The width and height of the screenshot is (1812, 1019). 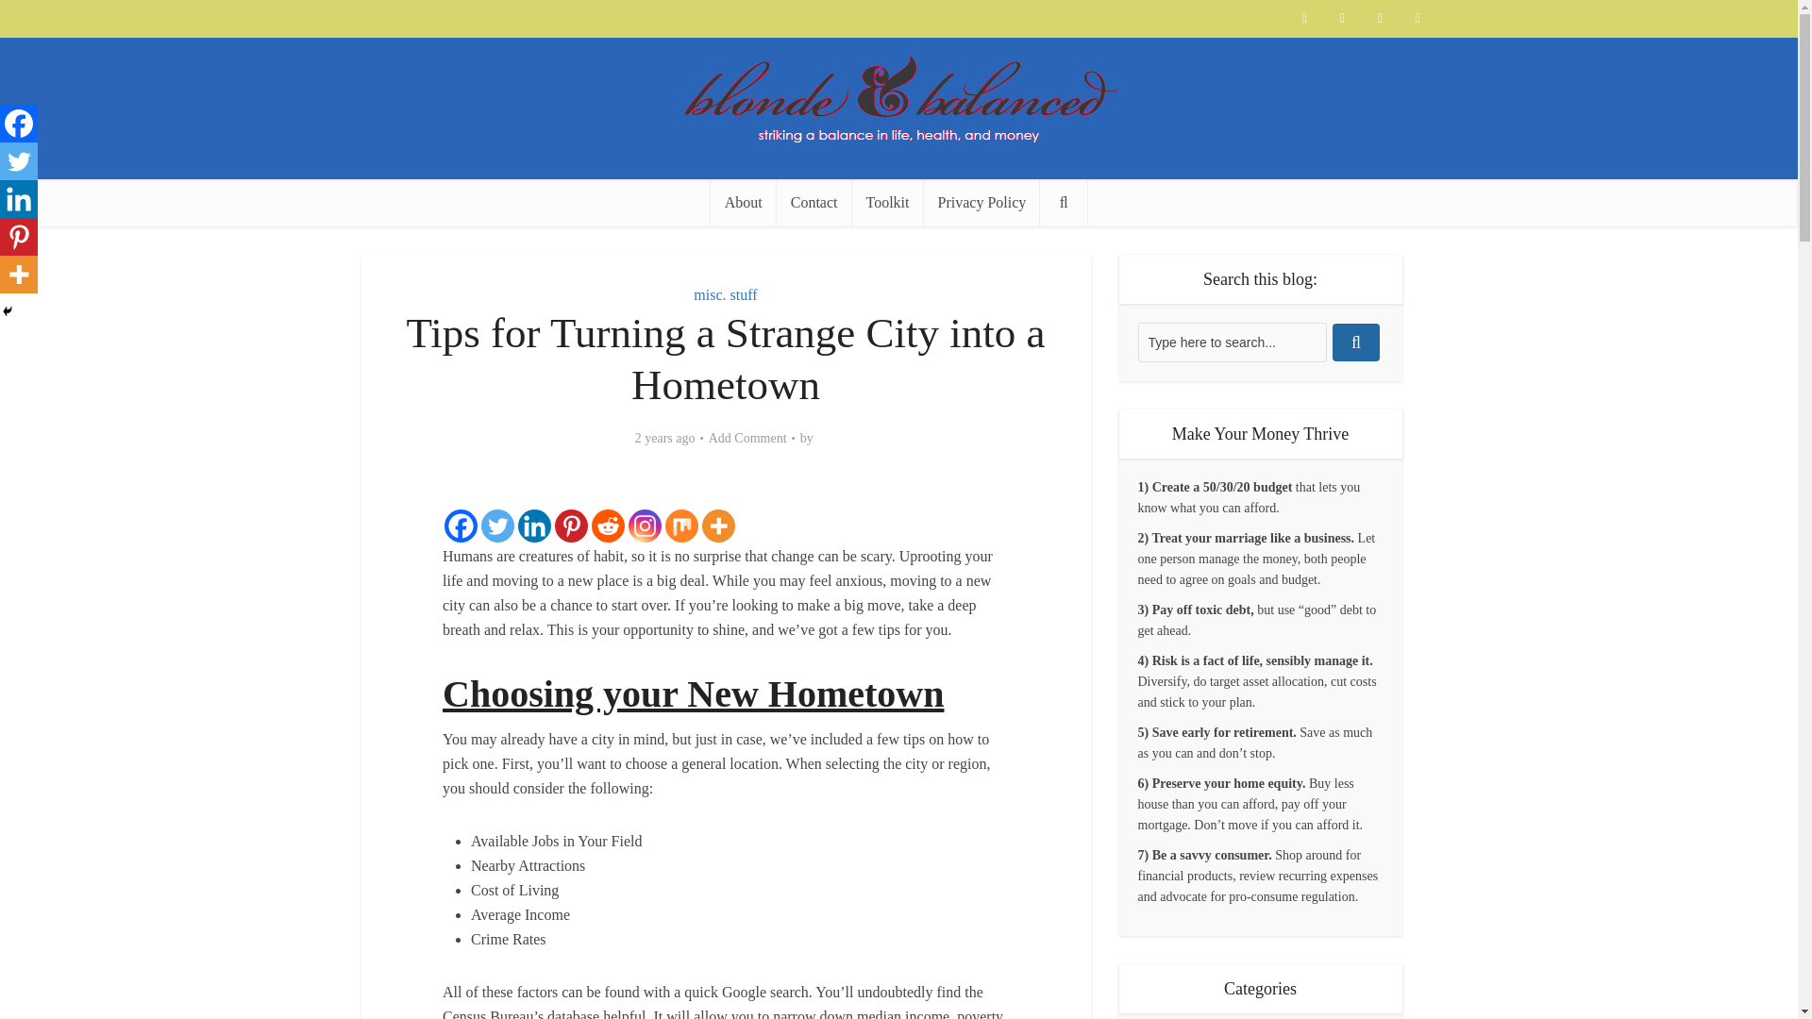 I want to click on Contact, so click(x=814, y=202).